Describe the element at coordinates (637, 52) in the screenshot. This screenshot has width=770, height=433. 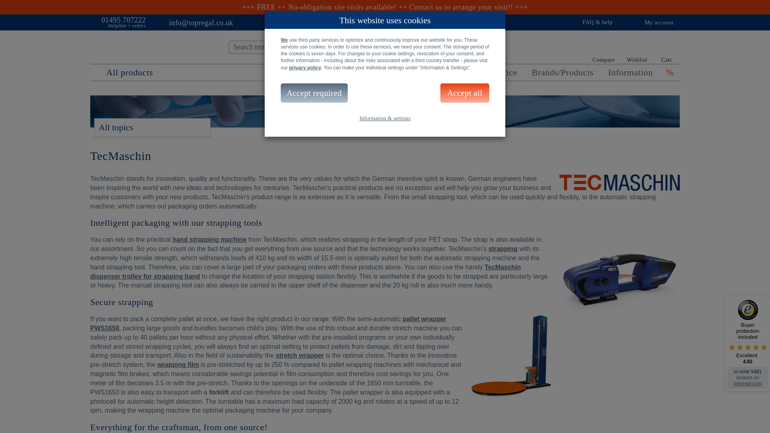
I see `Wishlist` at that location.